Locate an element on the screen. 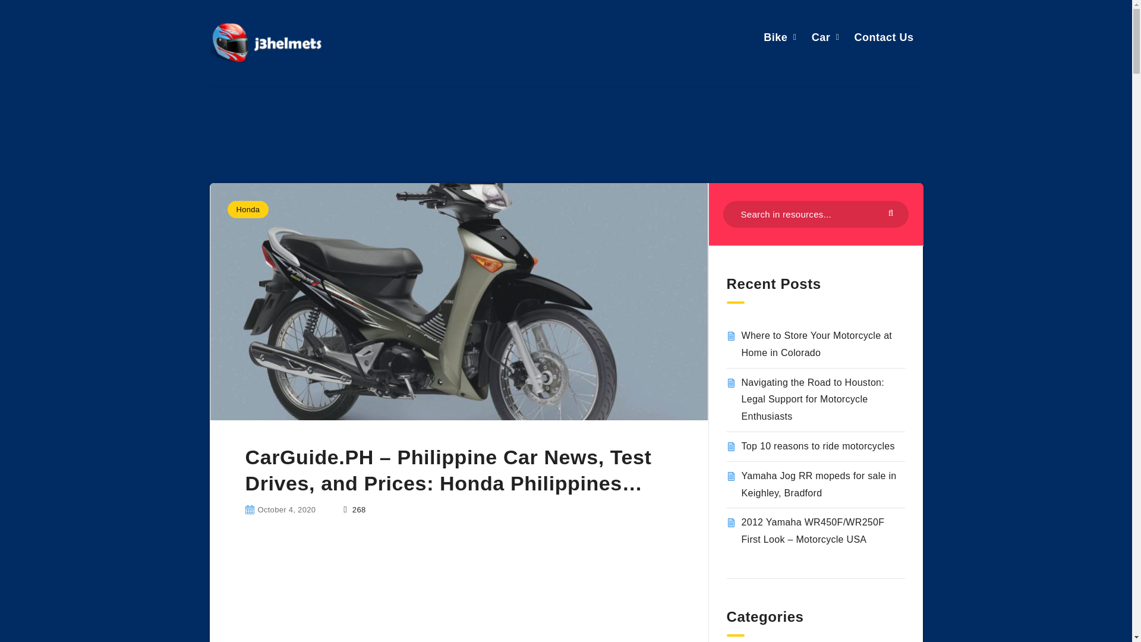  Honda is located at coordinates (247, 209).